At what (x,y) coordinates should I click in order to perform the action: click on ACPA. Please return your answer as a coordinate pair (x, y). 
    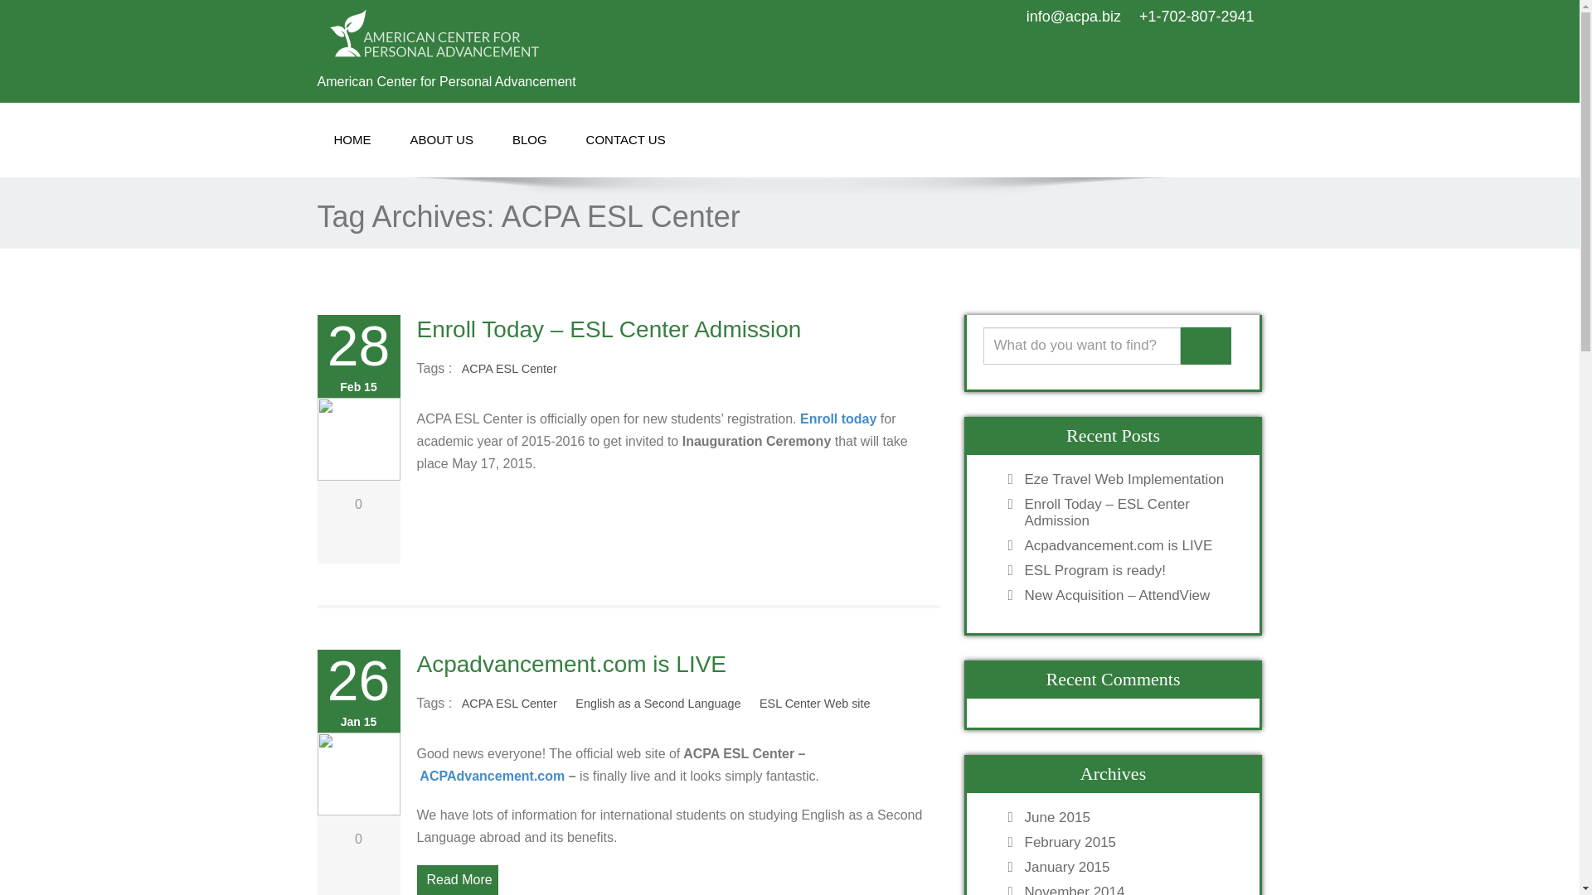
    Looking at the image, I should click on (546, 33).